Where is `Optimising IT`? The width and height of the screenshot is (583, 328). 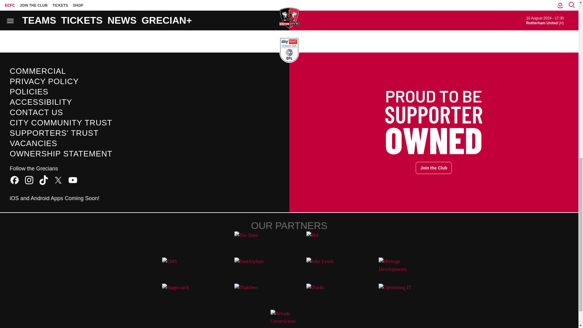 Optimising IT is located at coordinates (397, 294).